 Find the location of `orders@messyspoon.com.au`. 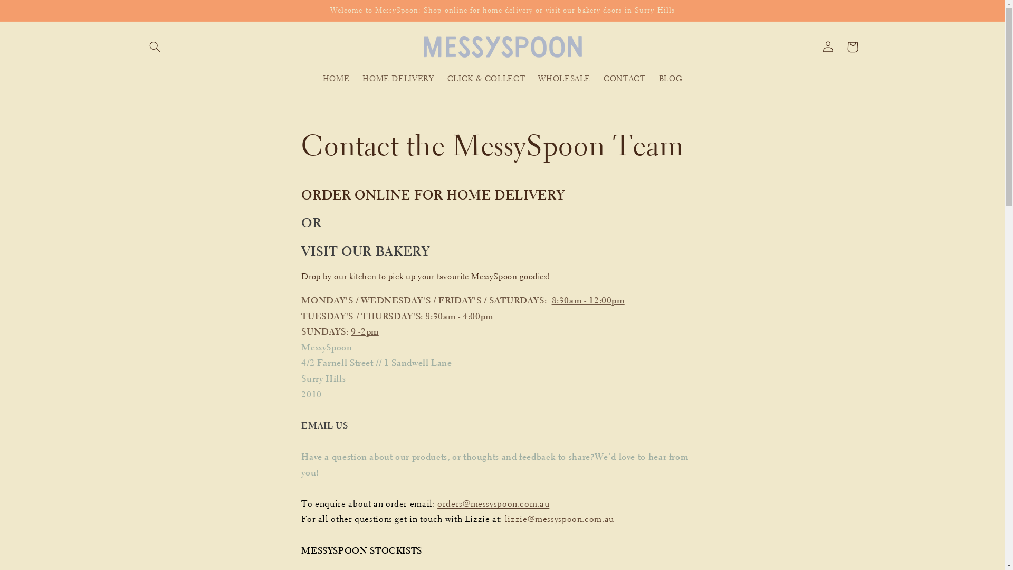

orders@messyspoon.com.au is located at coordinates (493, 503).